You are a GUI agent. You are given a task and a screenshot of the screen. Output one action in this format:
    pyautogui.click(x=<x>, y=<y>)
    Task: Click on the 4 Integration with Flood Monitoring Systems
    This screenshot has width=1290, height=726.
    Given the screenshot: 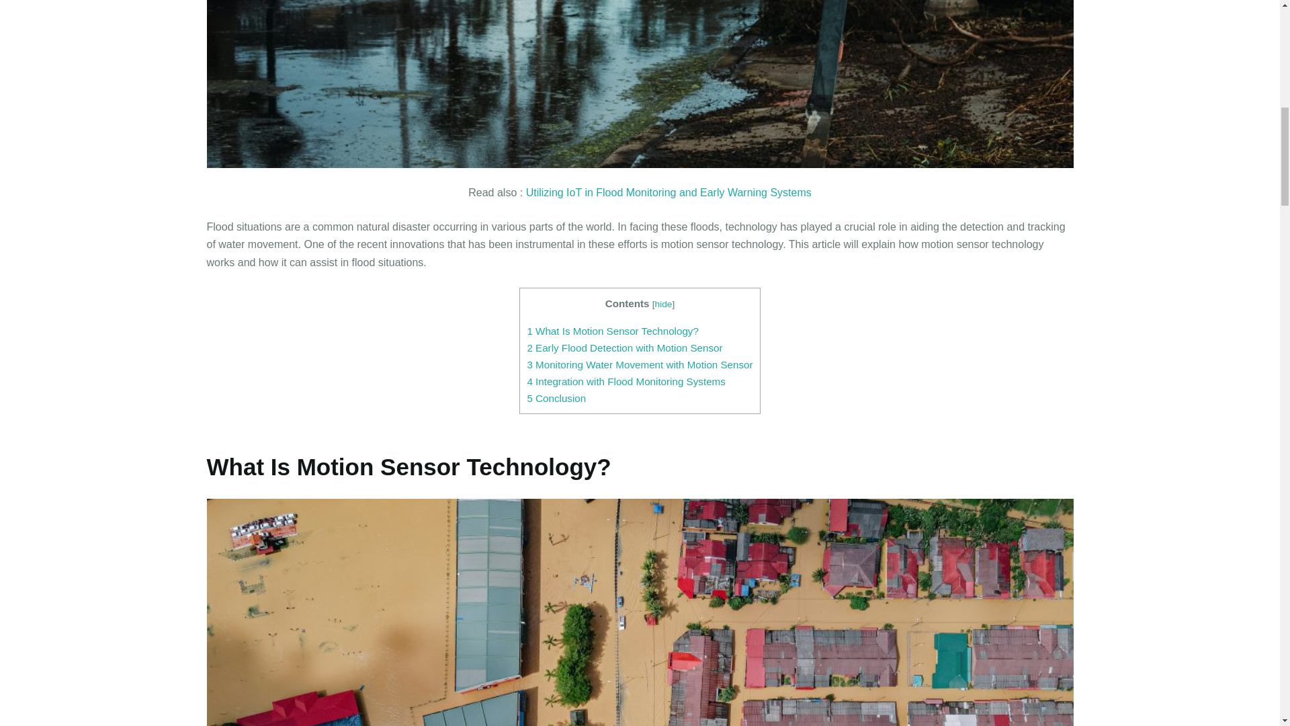 What is the action you would take?
    pyautogui.click(x=626, y=381)
    